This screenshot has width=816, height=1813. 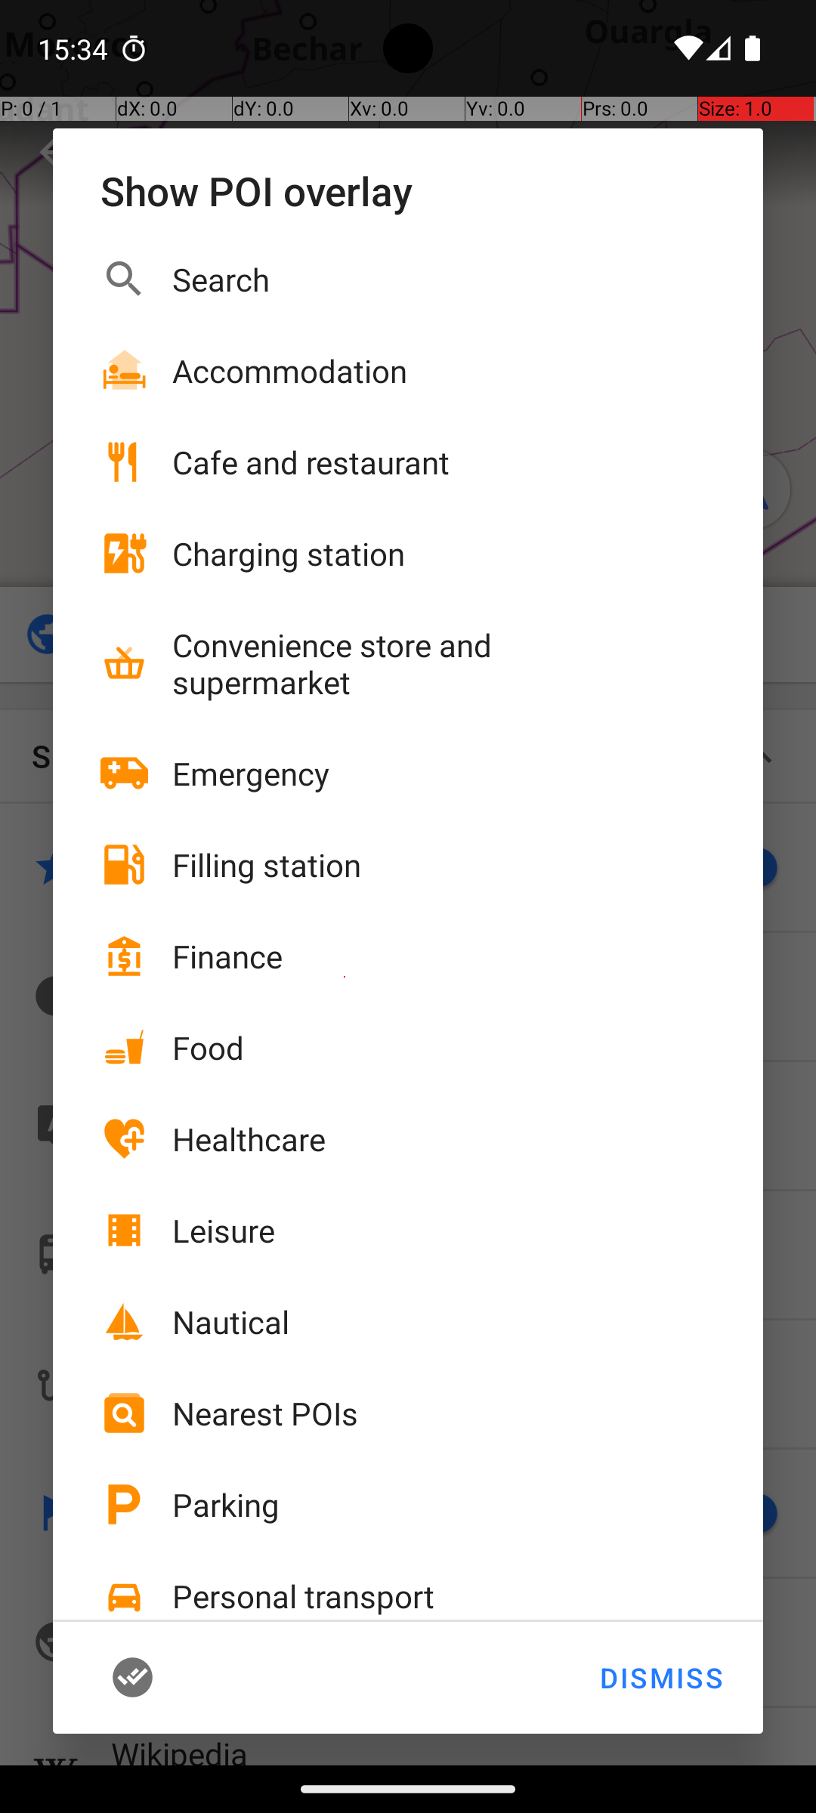 What do you see at coordinates (224, 1230) in the screenshot?
I see `Leisure` at bounding box center [224, 1230].